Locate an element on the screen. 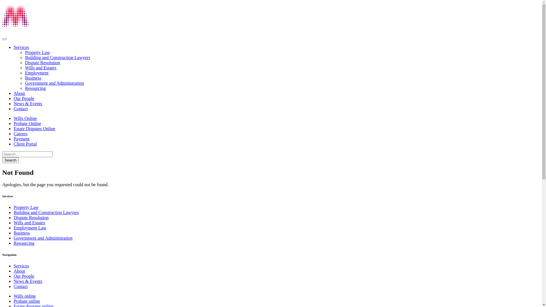  Business is located at coordinates (33, 78).